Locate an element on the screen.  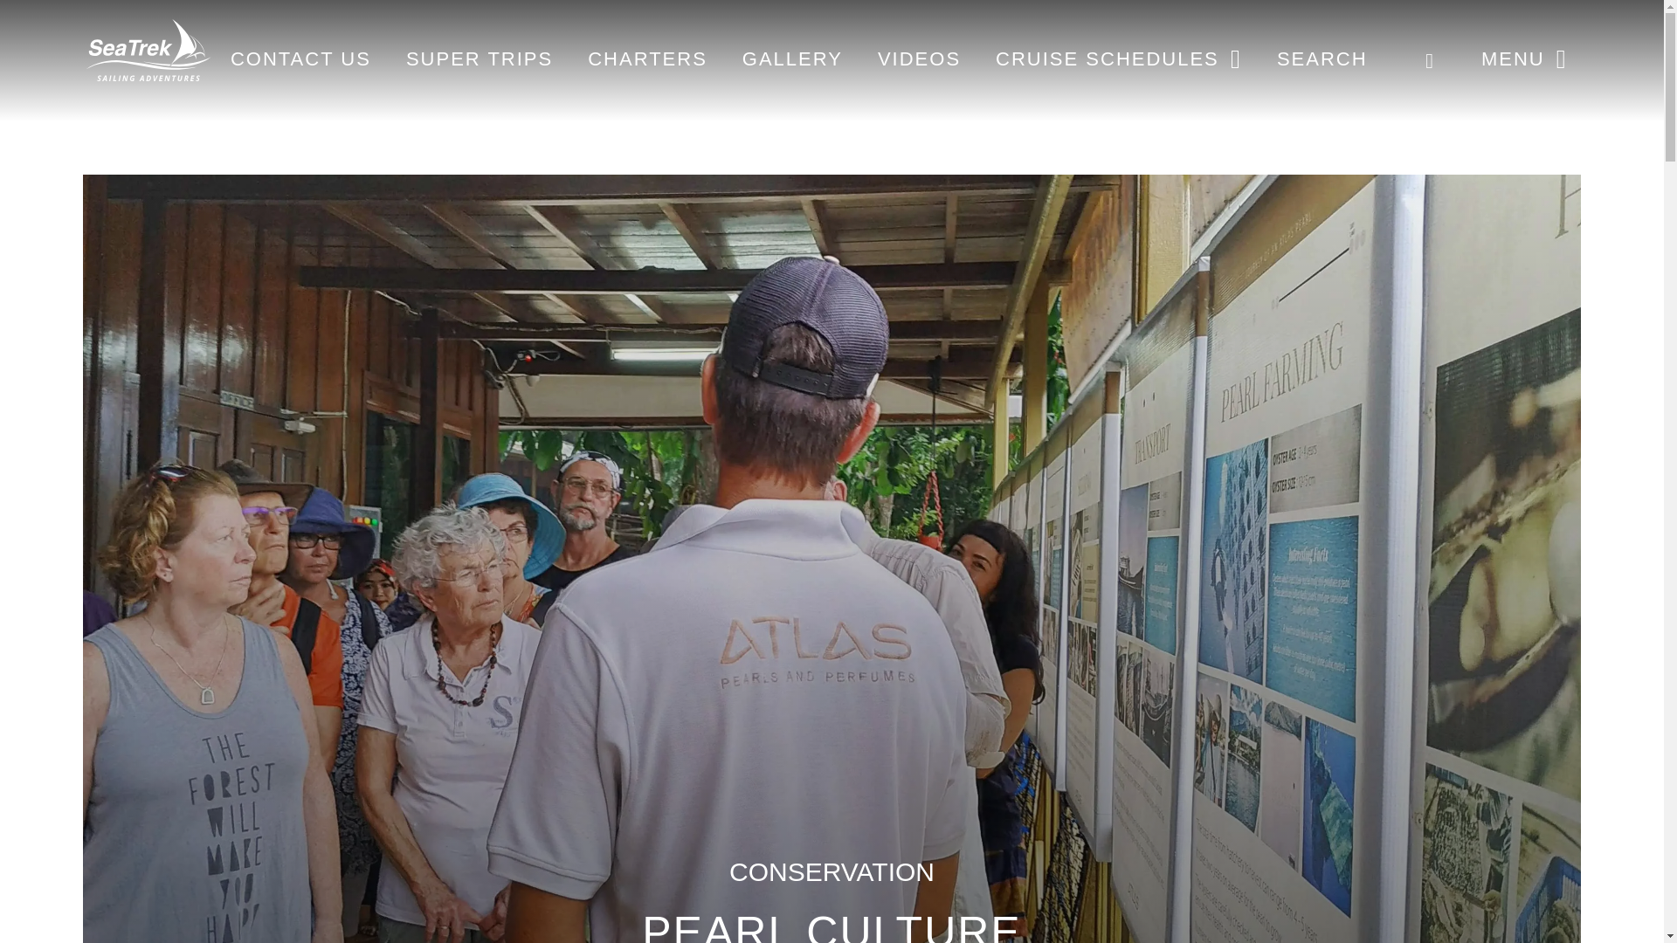
CRUISE SCHEDULES is located at coordinates (1118, 59).